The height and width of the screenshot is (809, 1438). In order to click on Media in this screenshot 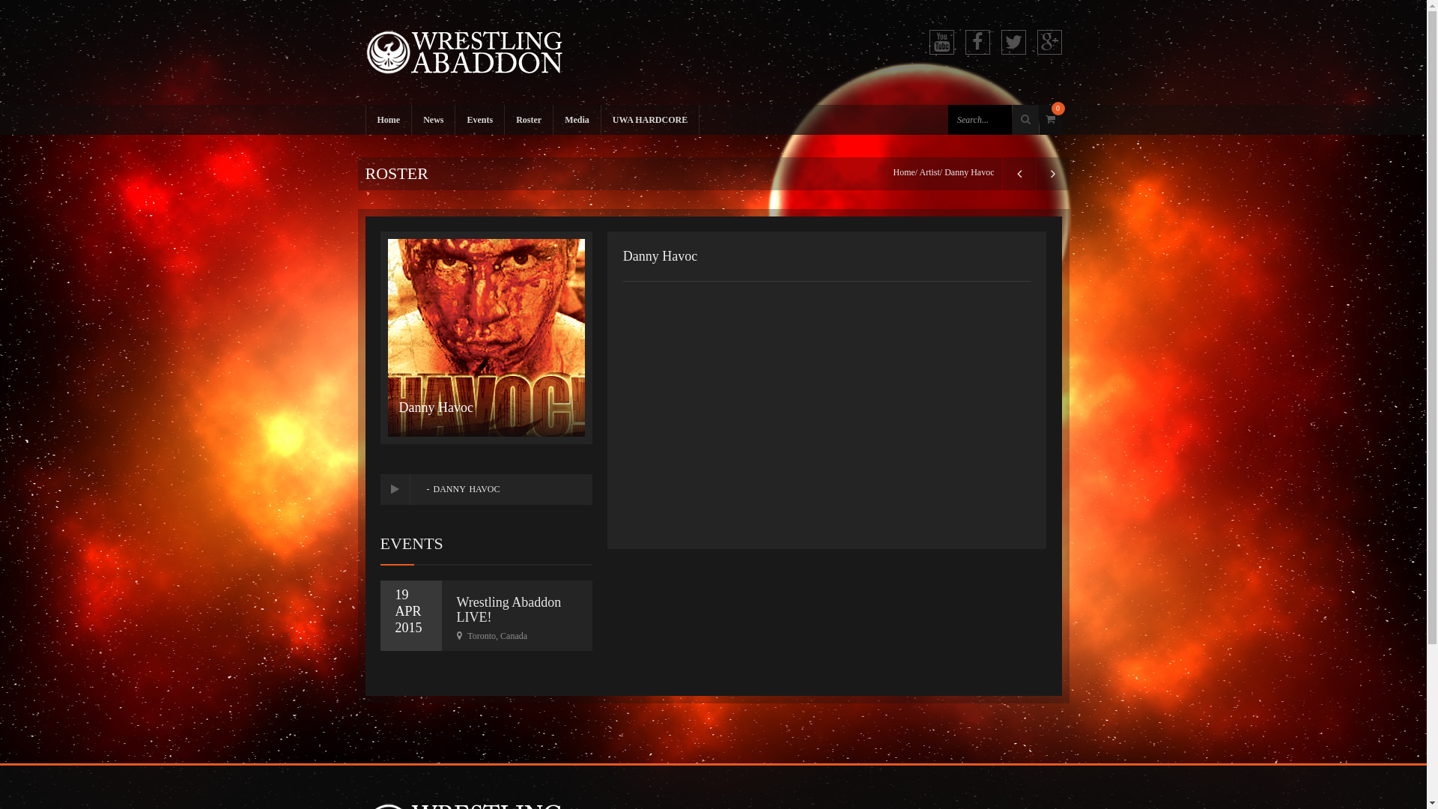, I will do `click(577, 120)`.